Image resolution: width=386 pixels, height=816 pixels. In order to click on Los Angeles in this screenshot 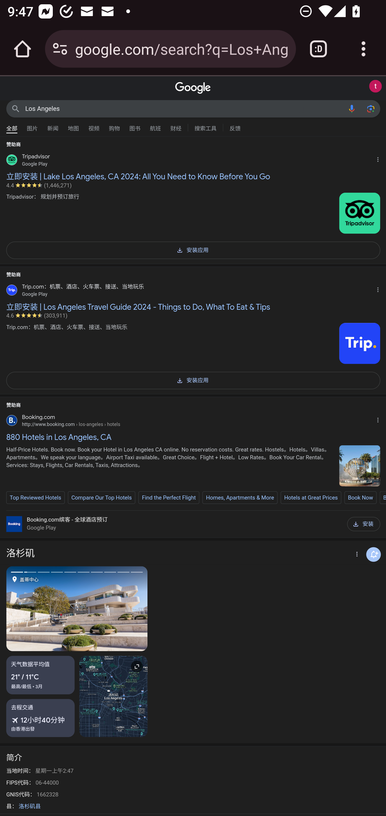, I will do `click(184, 108)`.